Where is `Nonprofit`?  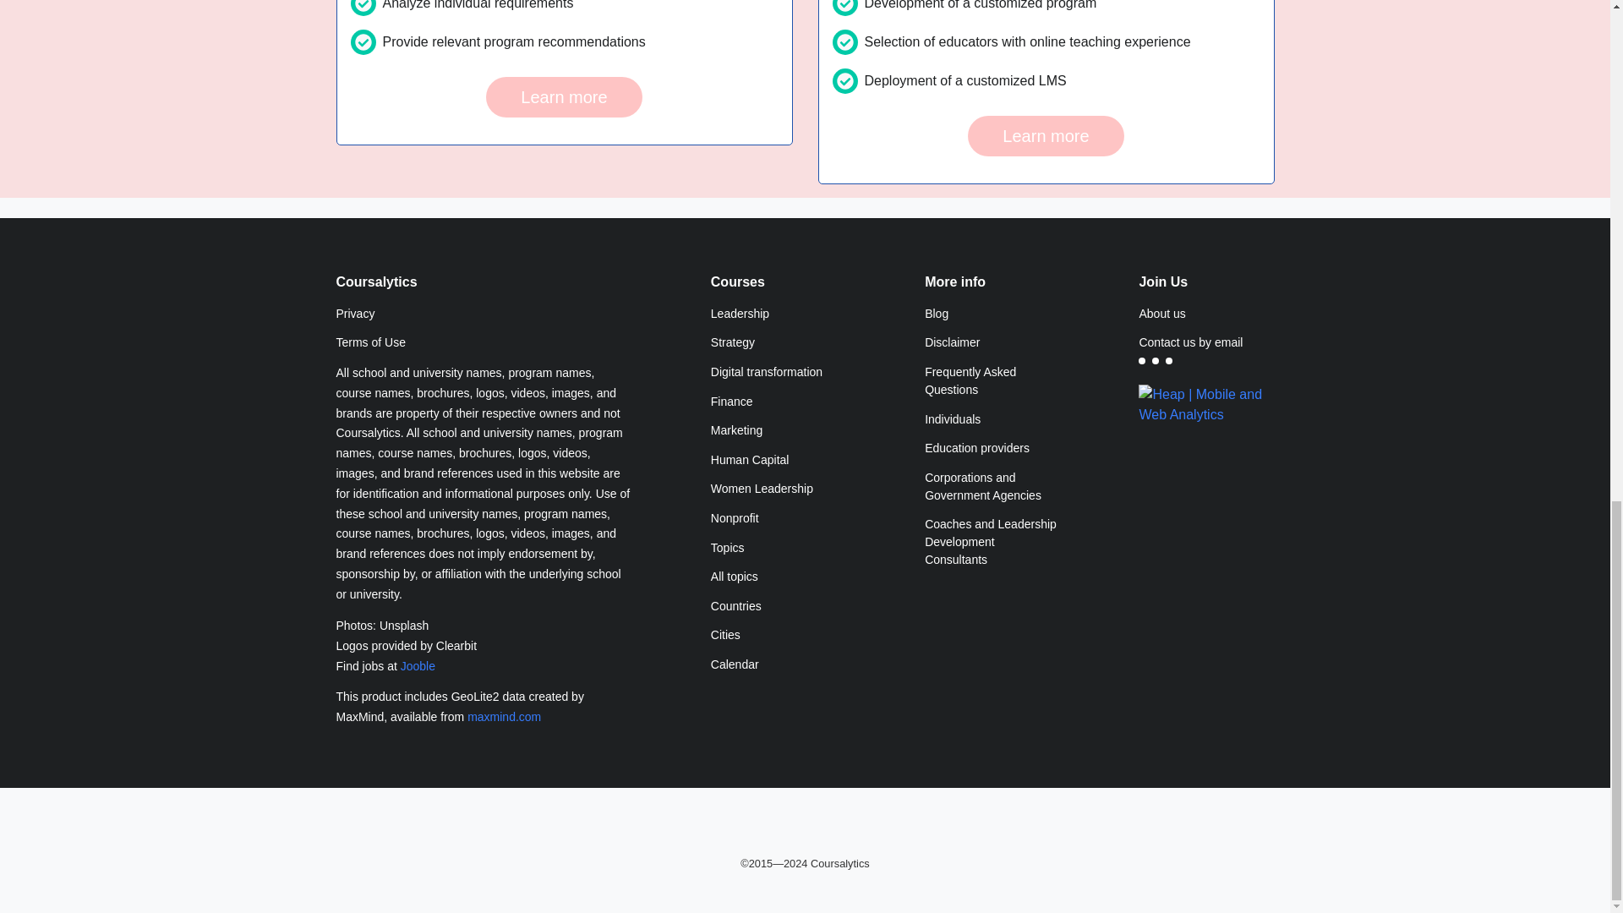 Nonprofit is located at coordinates (778, 518).